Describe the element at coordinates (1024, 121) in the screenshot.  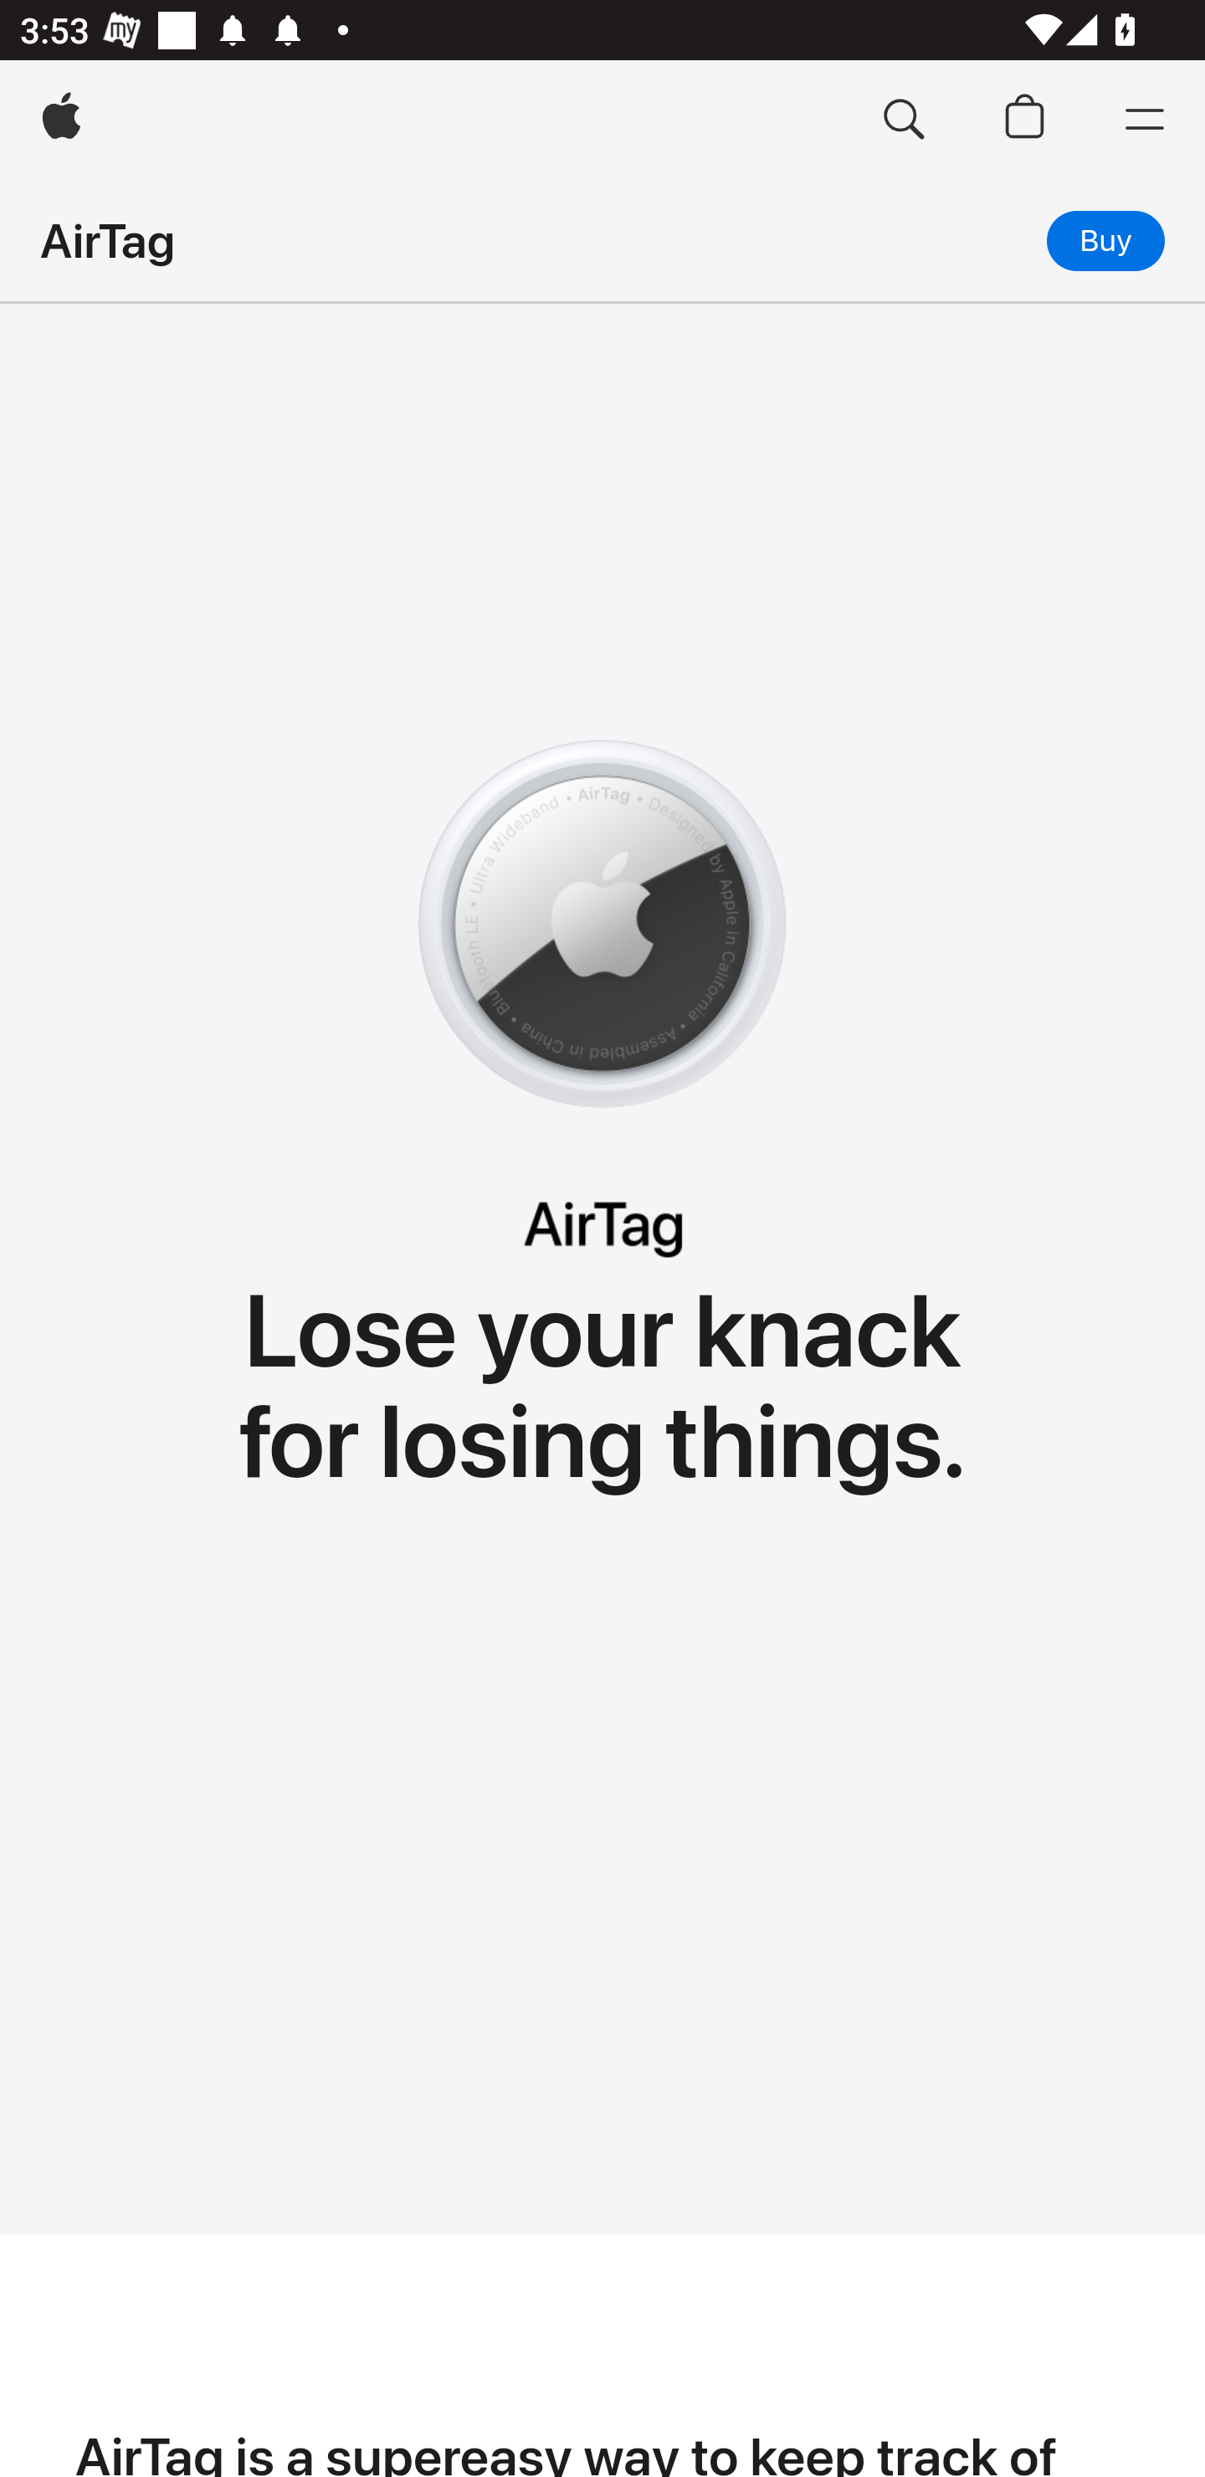
I see `Shopping Bag` at that location.